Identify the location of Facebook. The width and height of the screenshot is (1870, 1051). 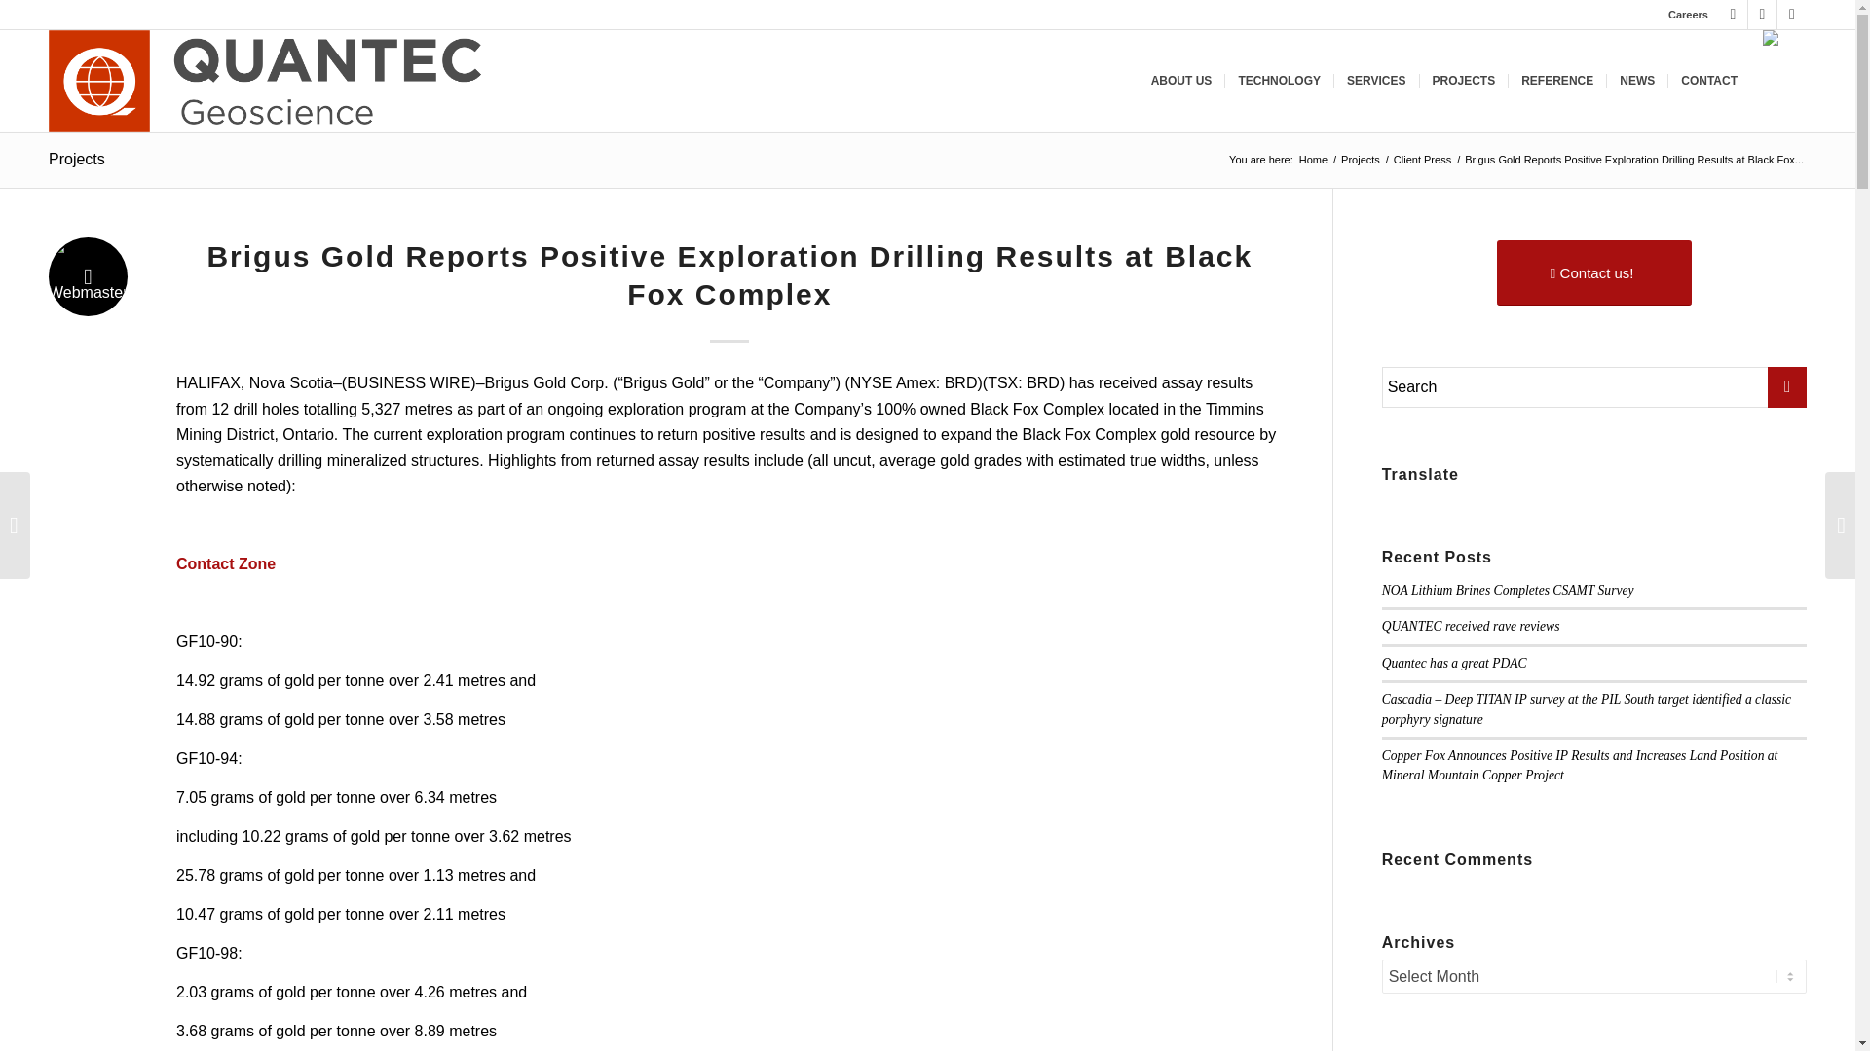
(1763, 15).